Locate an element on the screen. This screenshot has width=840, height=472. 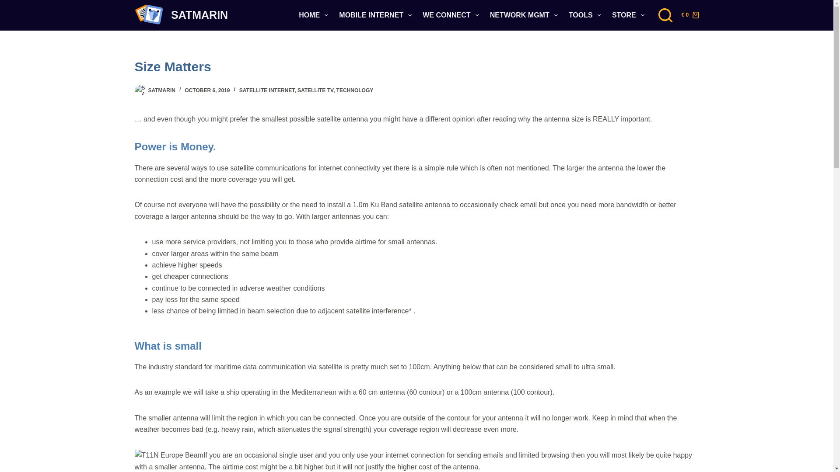
Size Matters is located at coordinates (416, 66).